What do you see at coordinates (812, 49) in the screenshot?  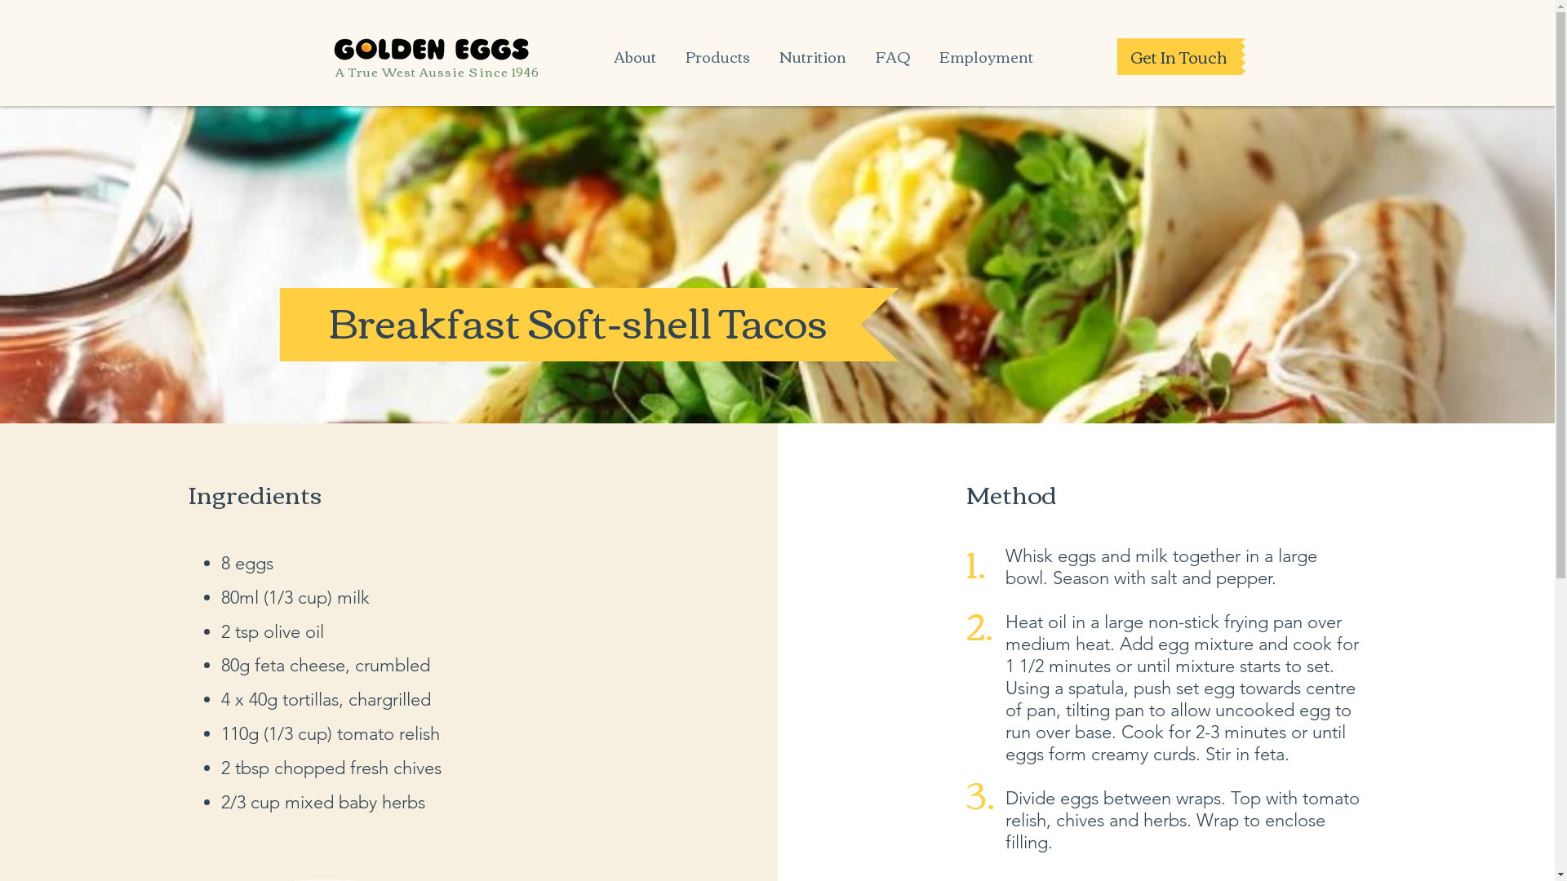 I see `Nutrition` at bounding box center [812, 49].